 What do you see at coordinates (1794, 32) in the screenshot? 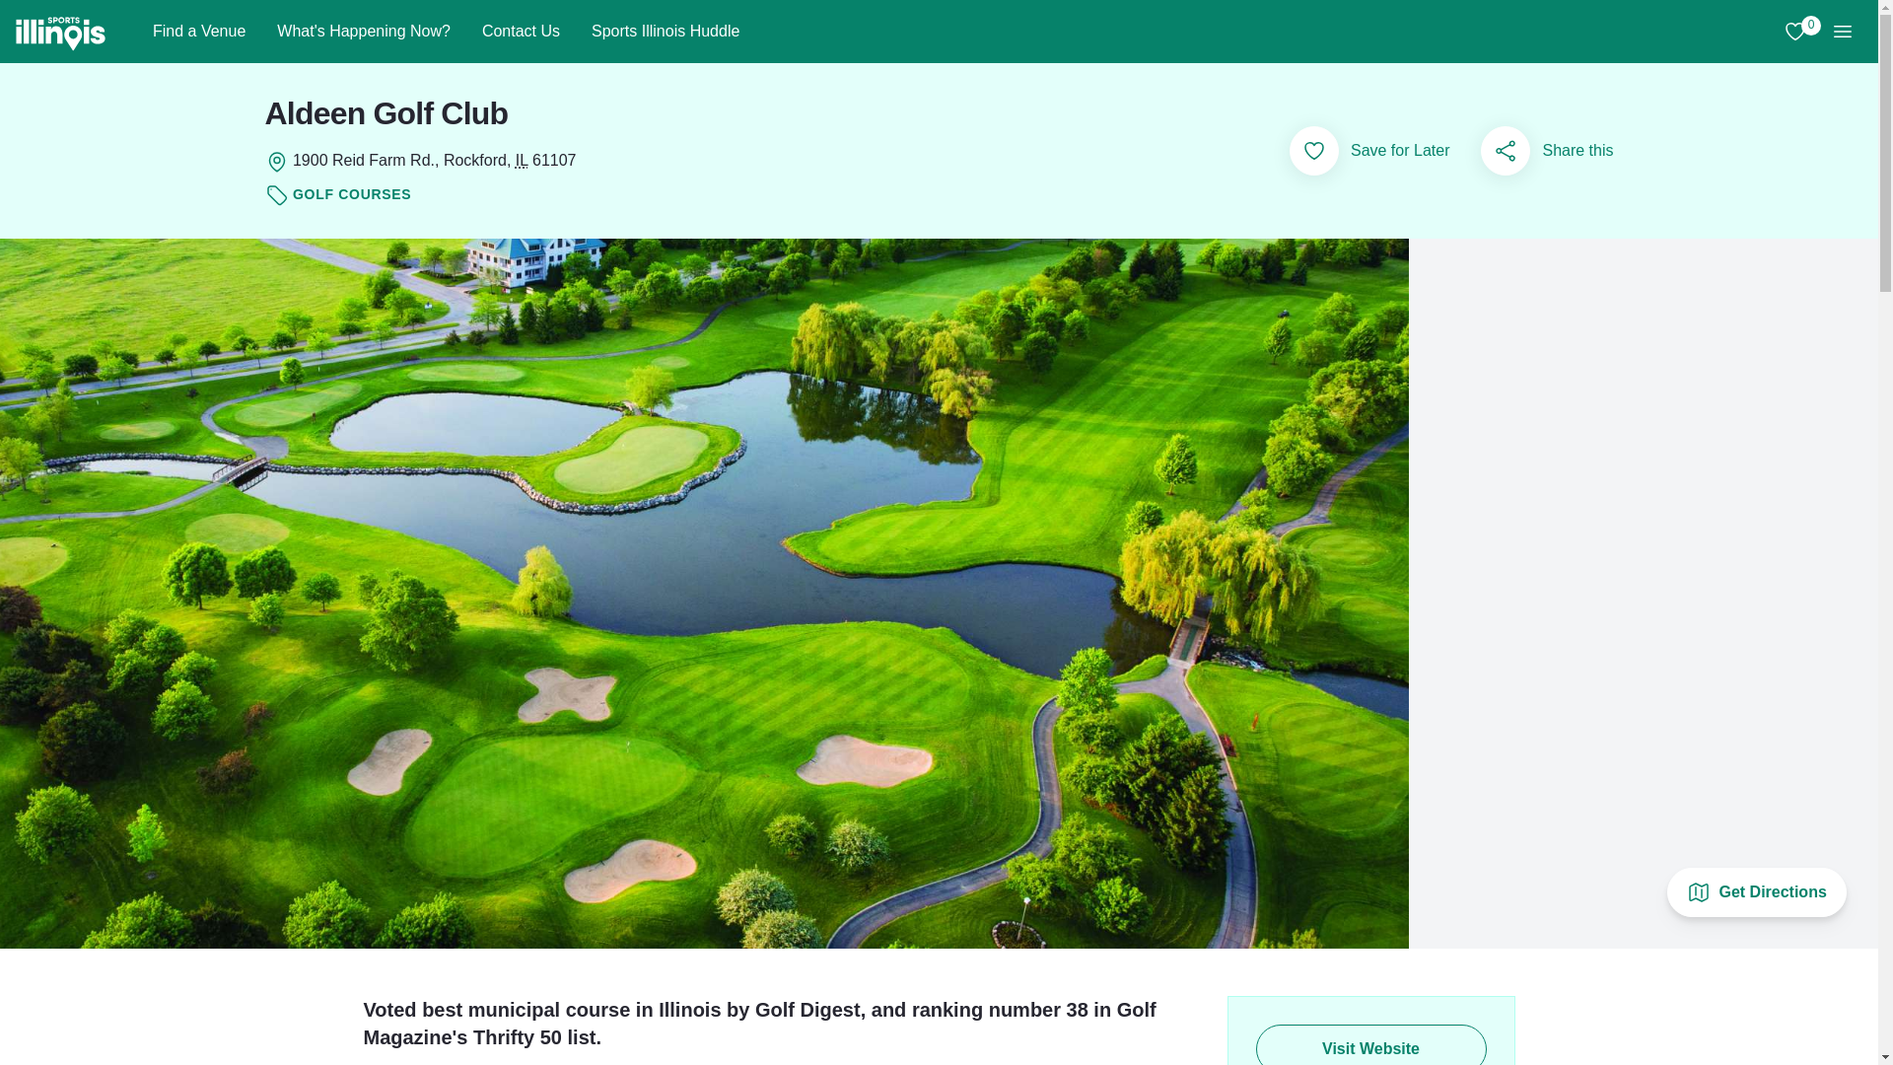
I see `Get Directions` at bounding box center [1794, 32].